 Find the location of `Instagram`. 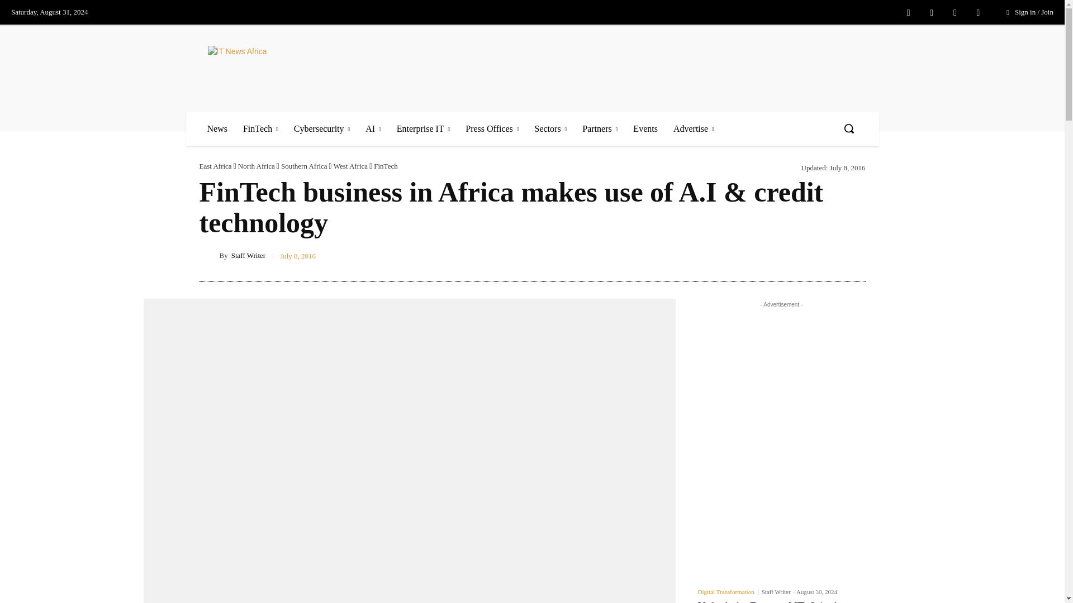

Instagram is located at coordinates (931, 13).